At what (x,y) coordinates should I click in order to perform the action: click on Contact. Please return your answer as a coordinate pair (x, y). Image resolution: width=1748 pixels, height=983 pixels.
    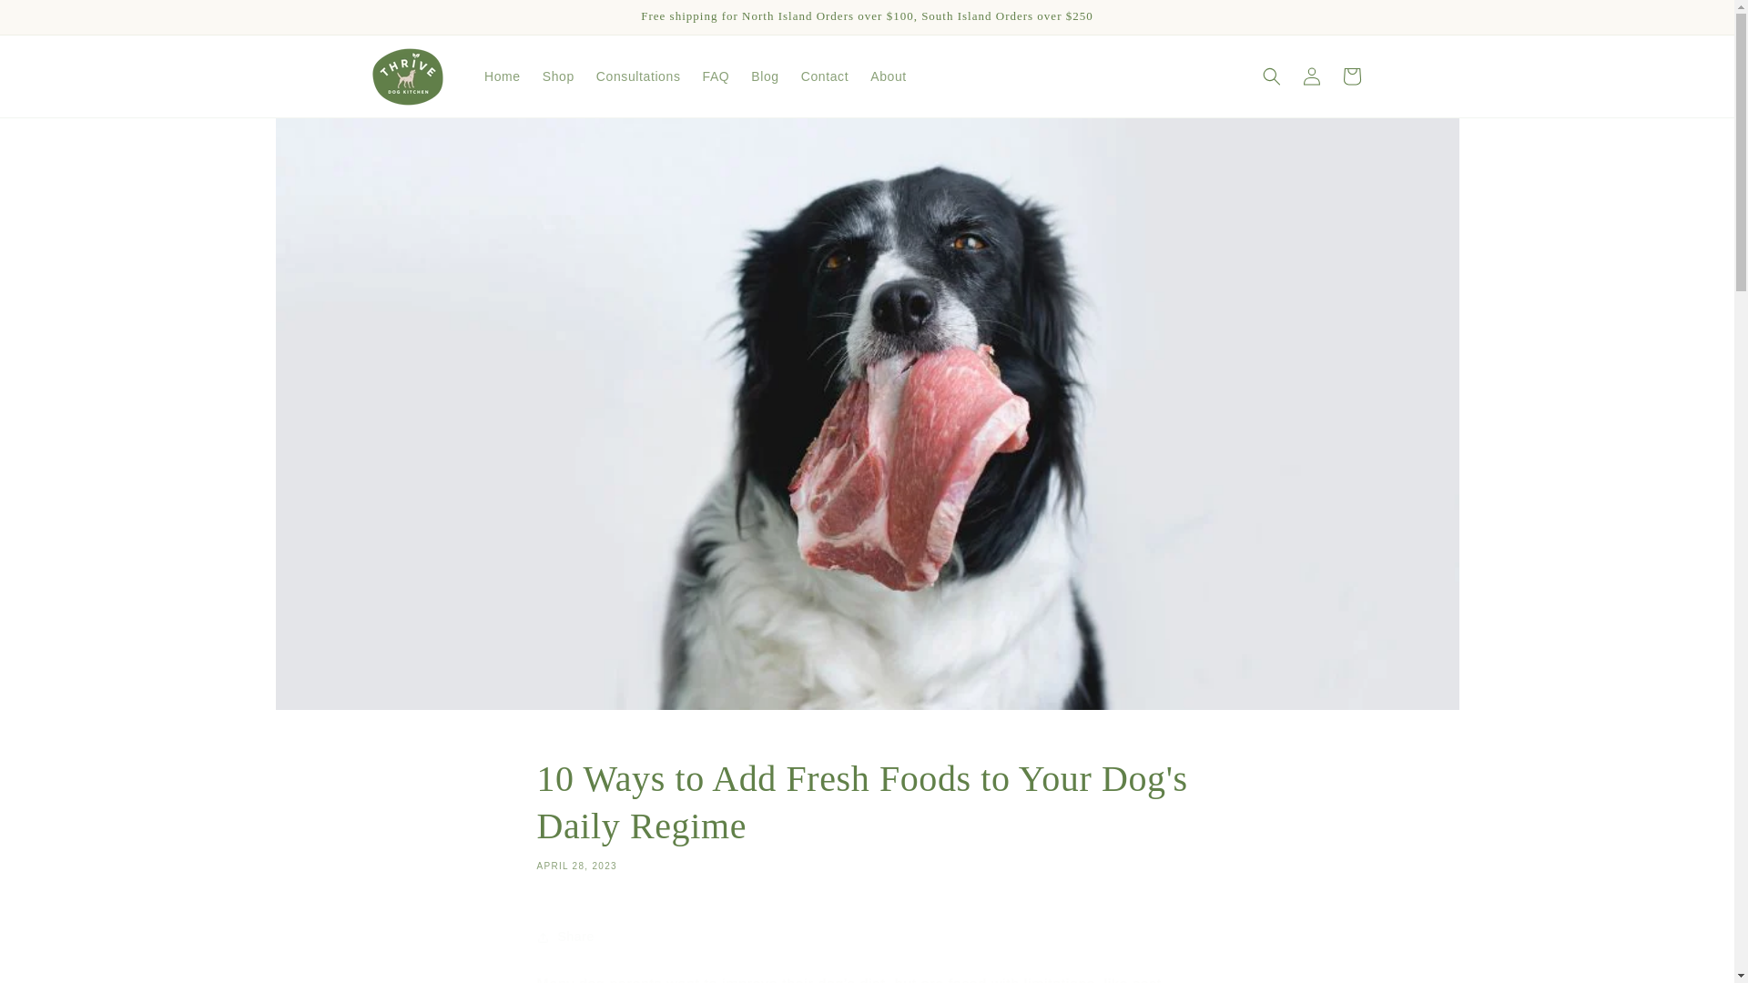
    Looking at the image, I should click on (825, 76).